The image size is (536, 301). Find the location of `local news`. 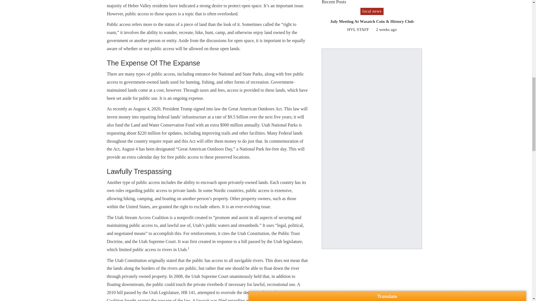

local news is located at coordinates (372, 11).